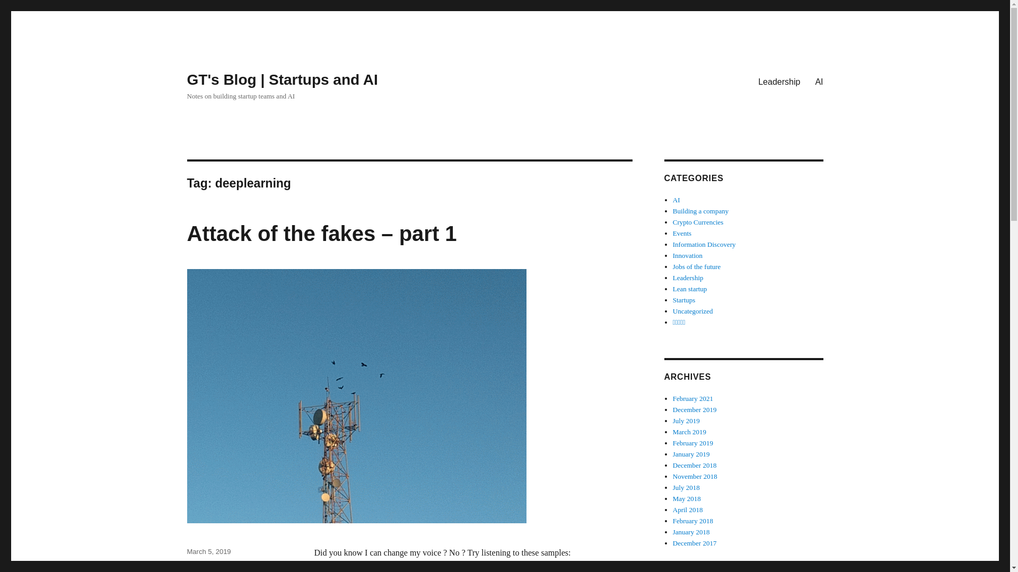 The width and height of the screenshot is (1018, 572). What do you see at coordinates (688, 278) in the screenshot?
I see `Leadership` at bounding box center [688, 278].